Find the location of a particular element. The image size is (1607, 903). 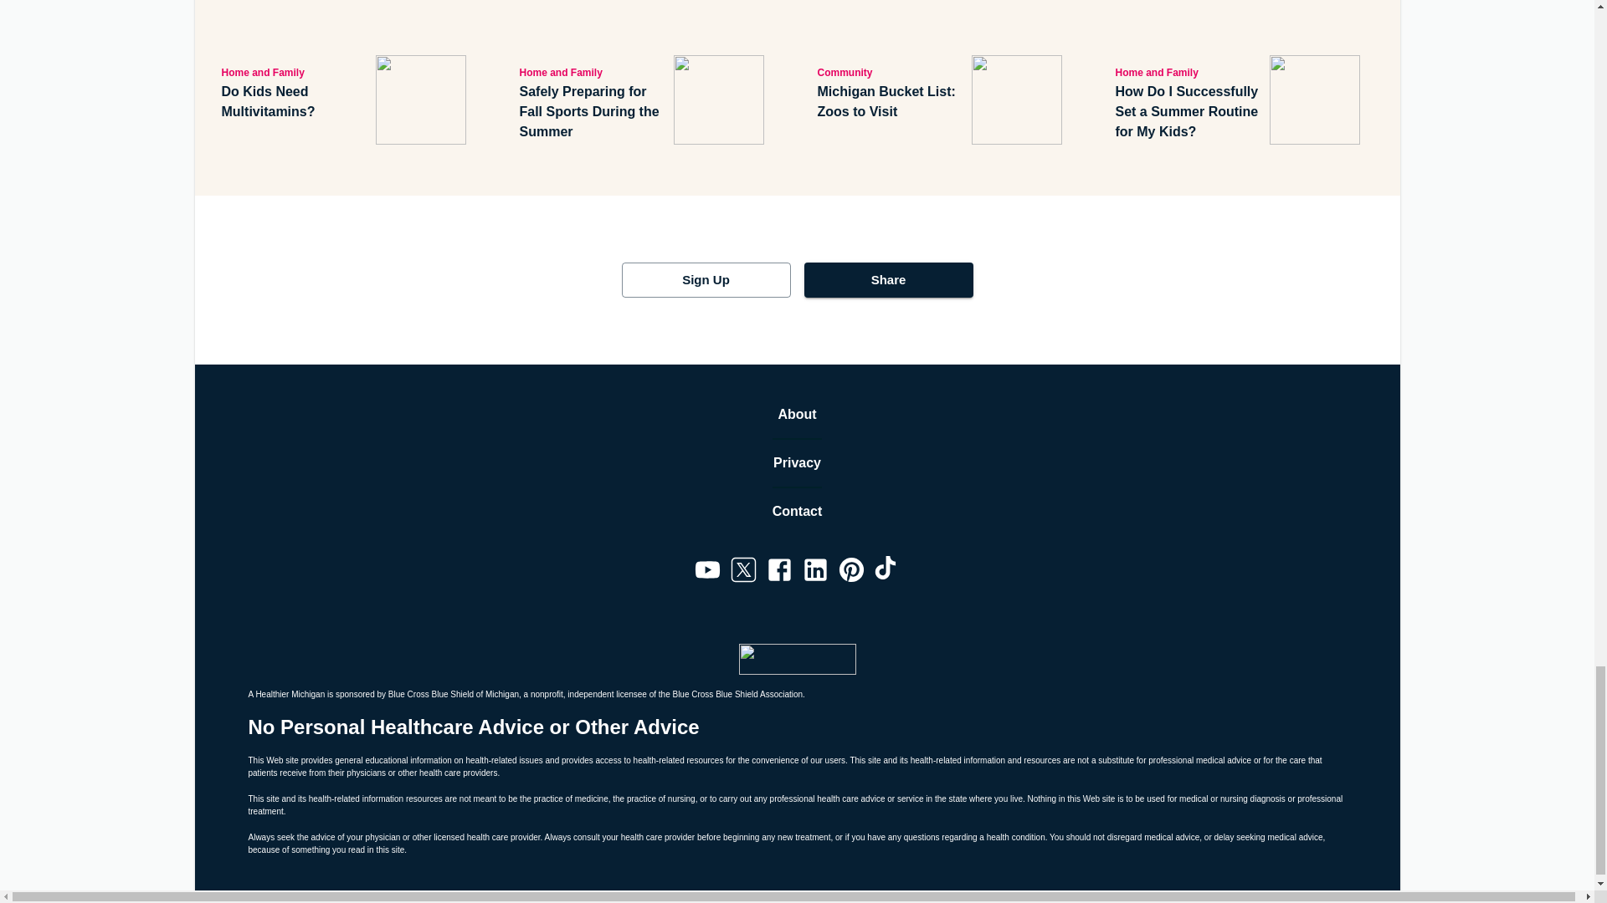

Share is located at coordinates (887, 280).